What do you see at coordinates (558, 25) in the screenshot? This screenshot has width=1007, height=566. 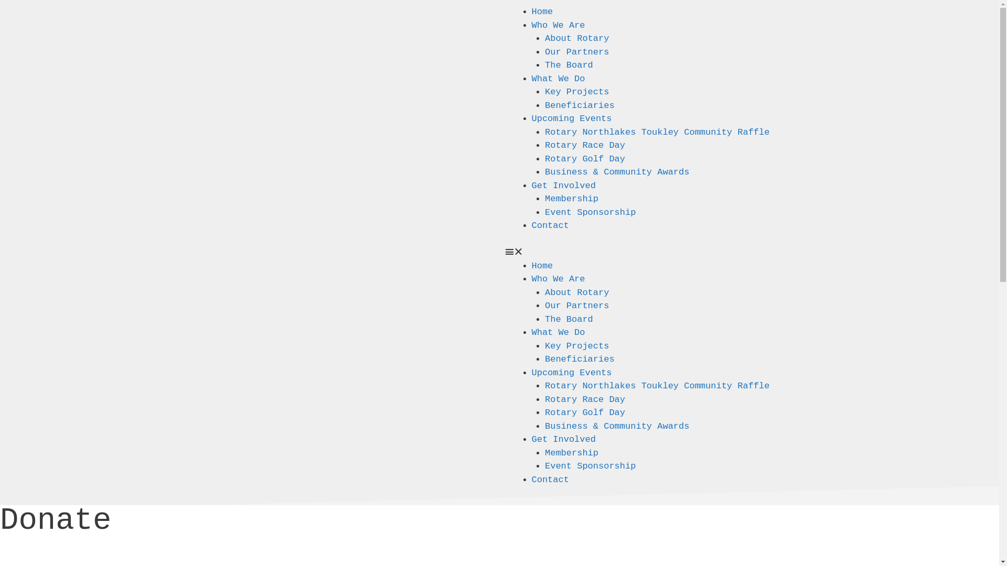 I see `Who We Are` at bounding box center [558, 25].